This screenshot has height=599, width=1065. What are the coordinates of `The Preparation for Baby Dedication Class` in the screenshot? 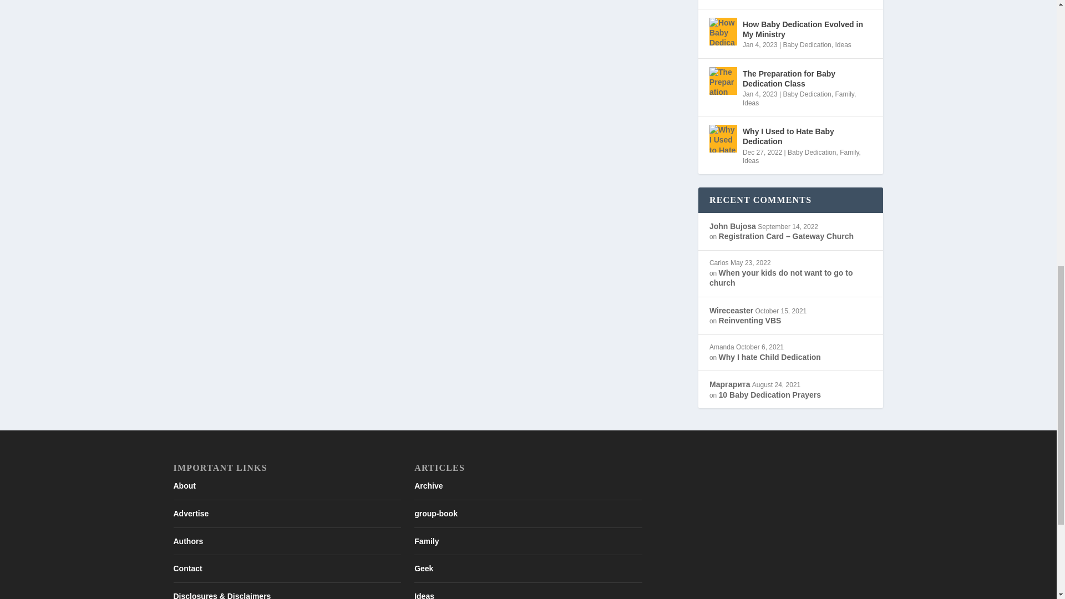 It's located at (807, 79).